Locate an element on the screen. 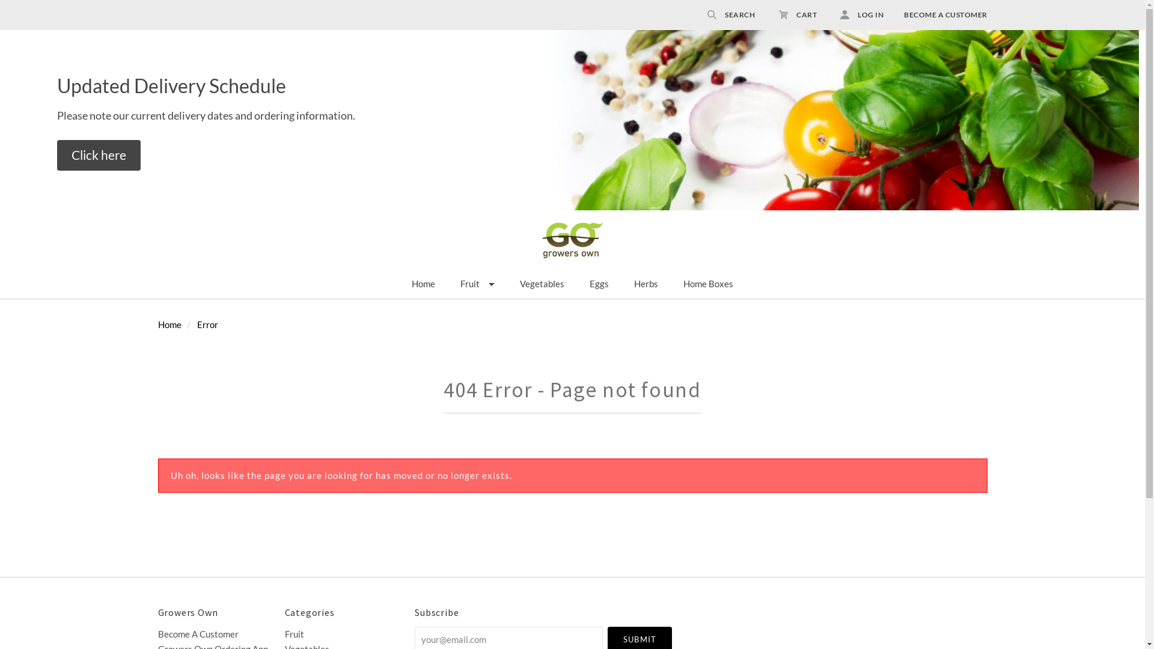 The width and height of the screenshot is (1154, 649). Home Boxes is located at coordinates (708, 284).